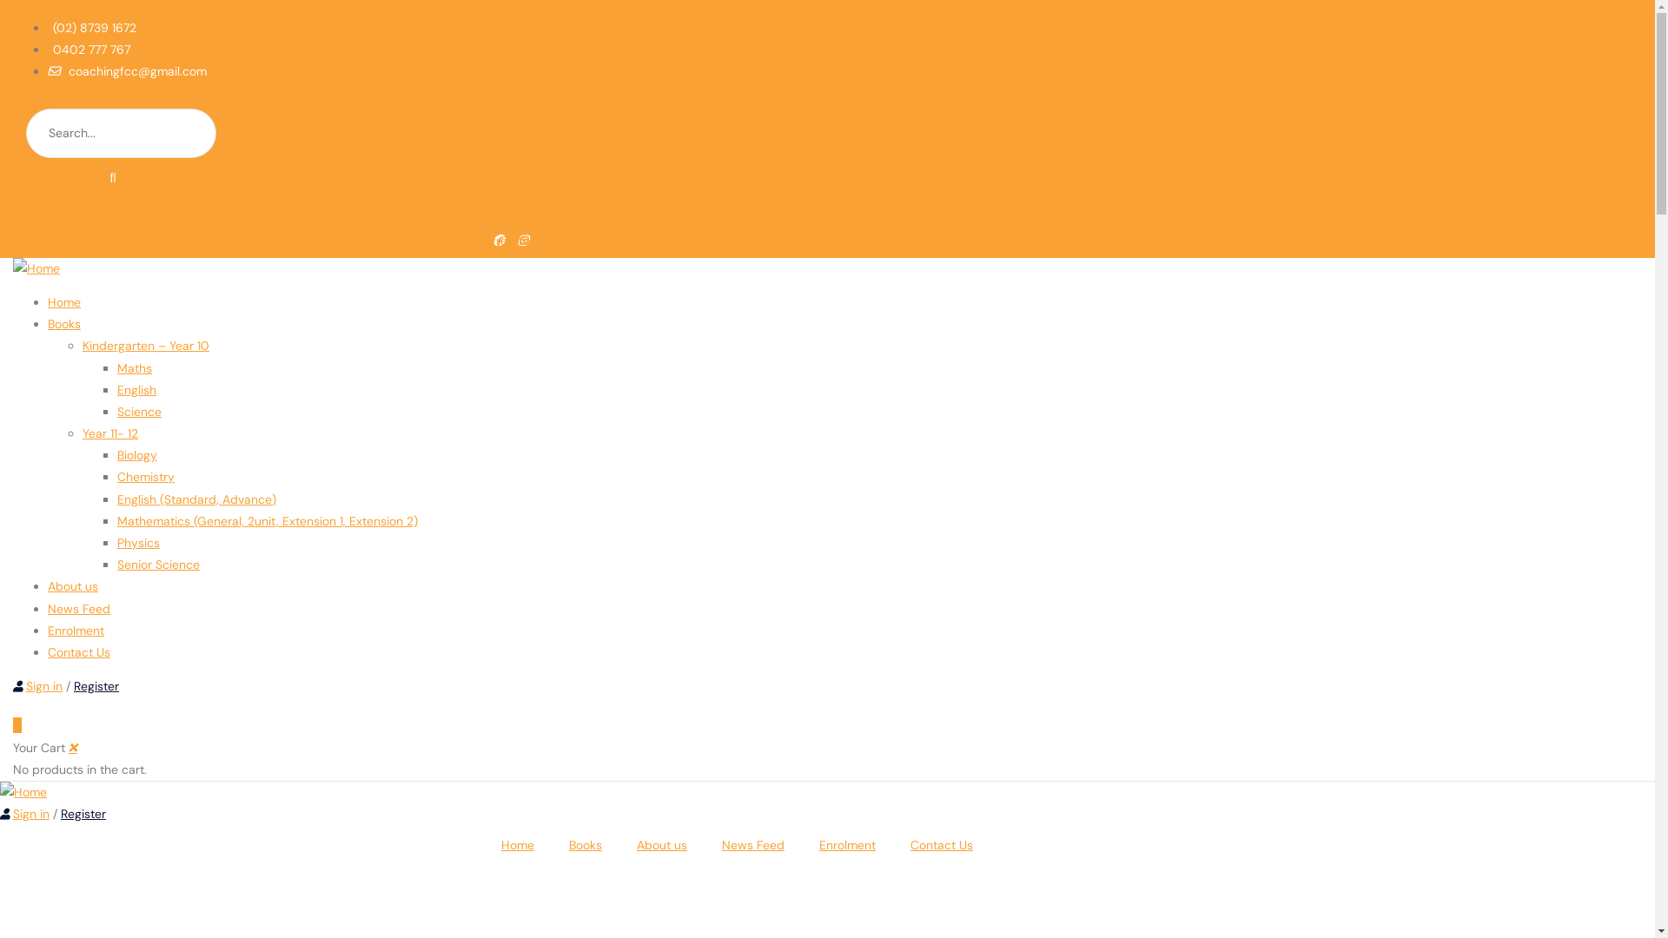  I want to click on Enrolment, so click(848, 845).